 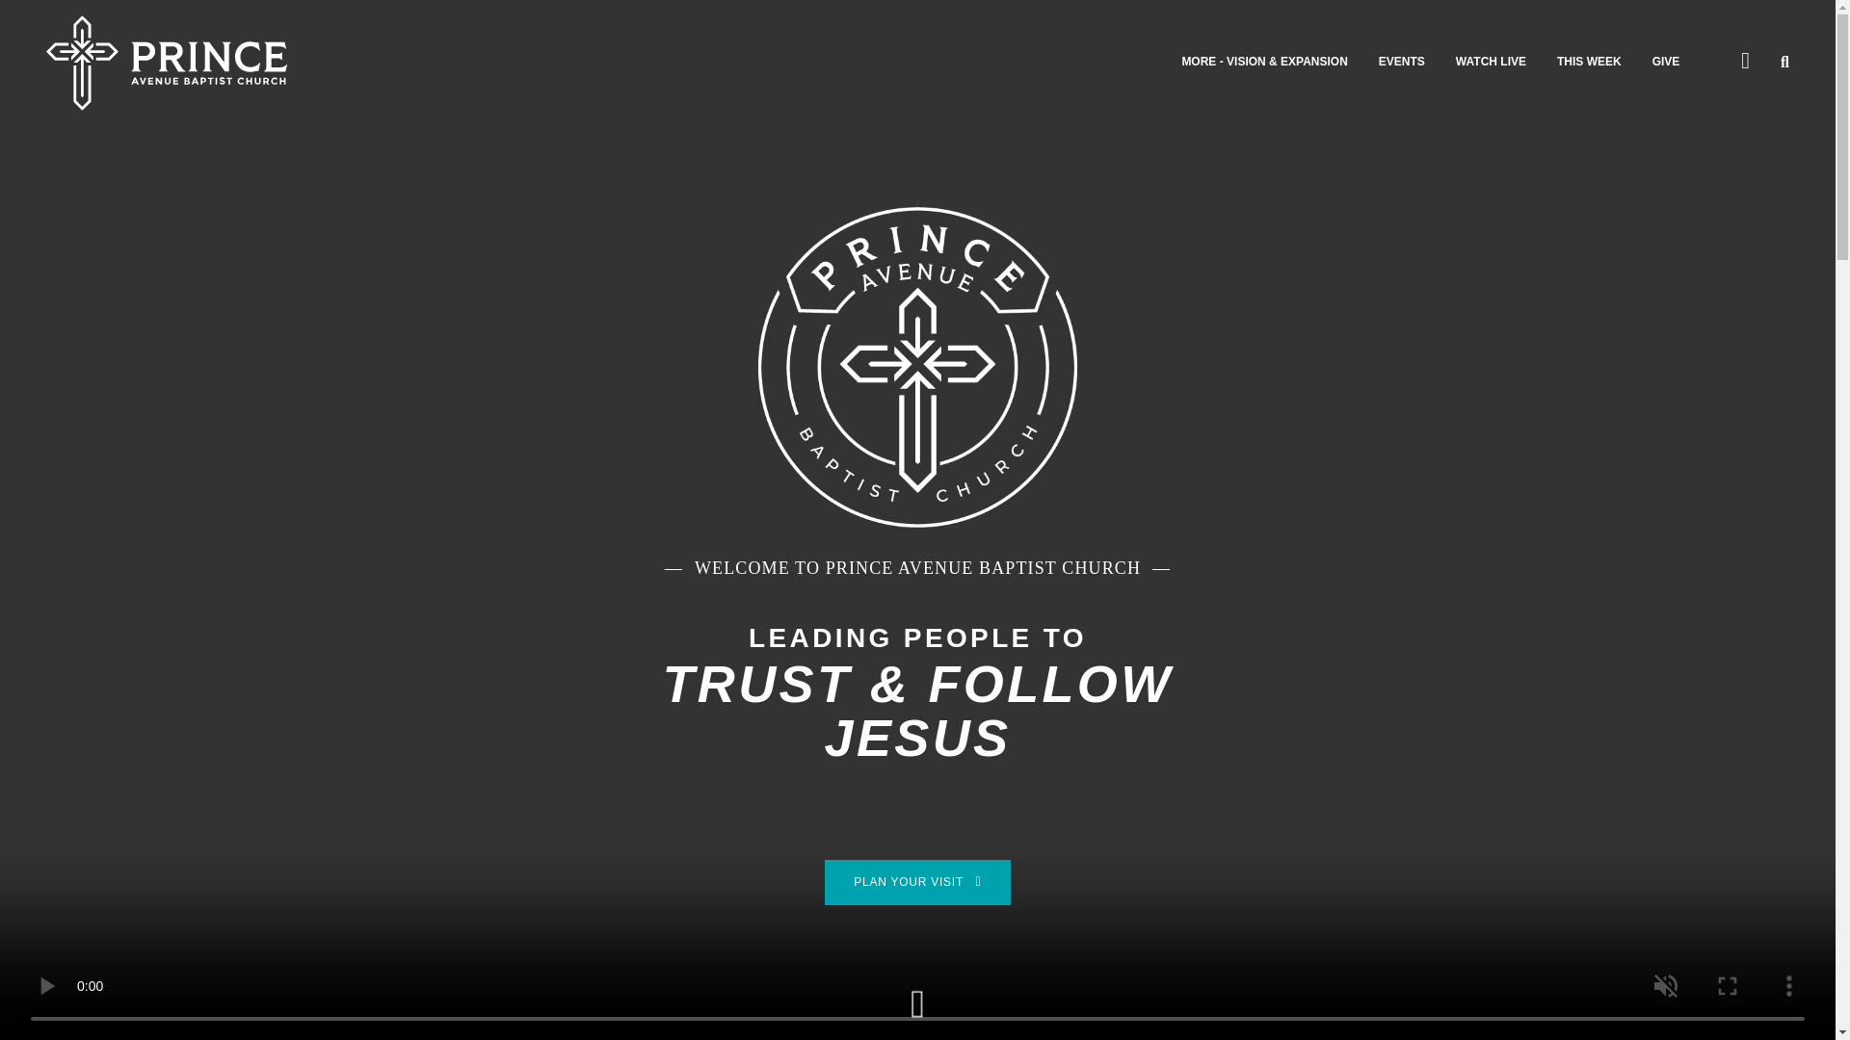 I want to click on Prince Avenue Baptist Church, so click(x=166, y=63).